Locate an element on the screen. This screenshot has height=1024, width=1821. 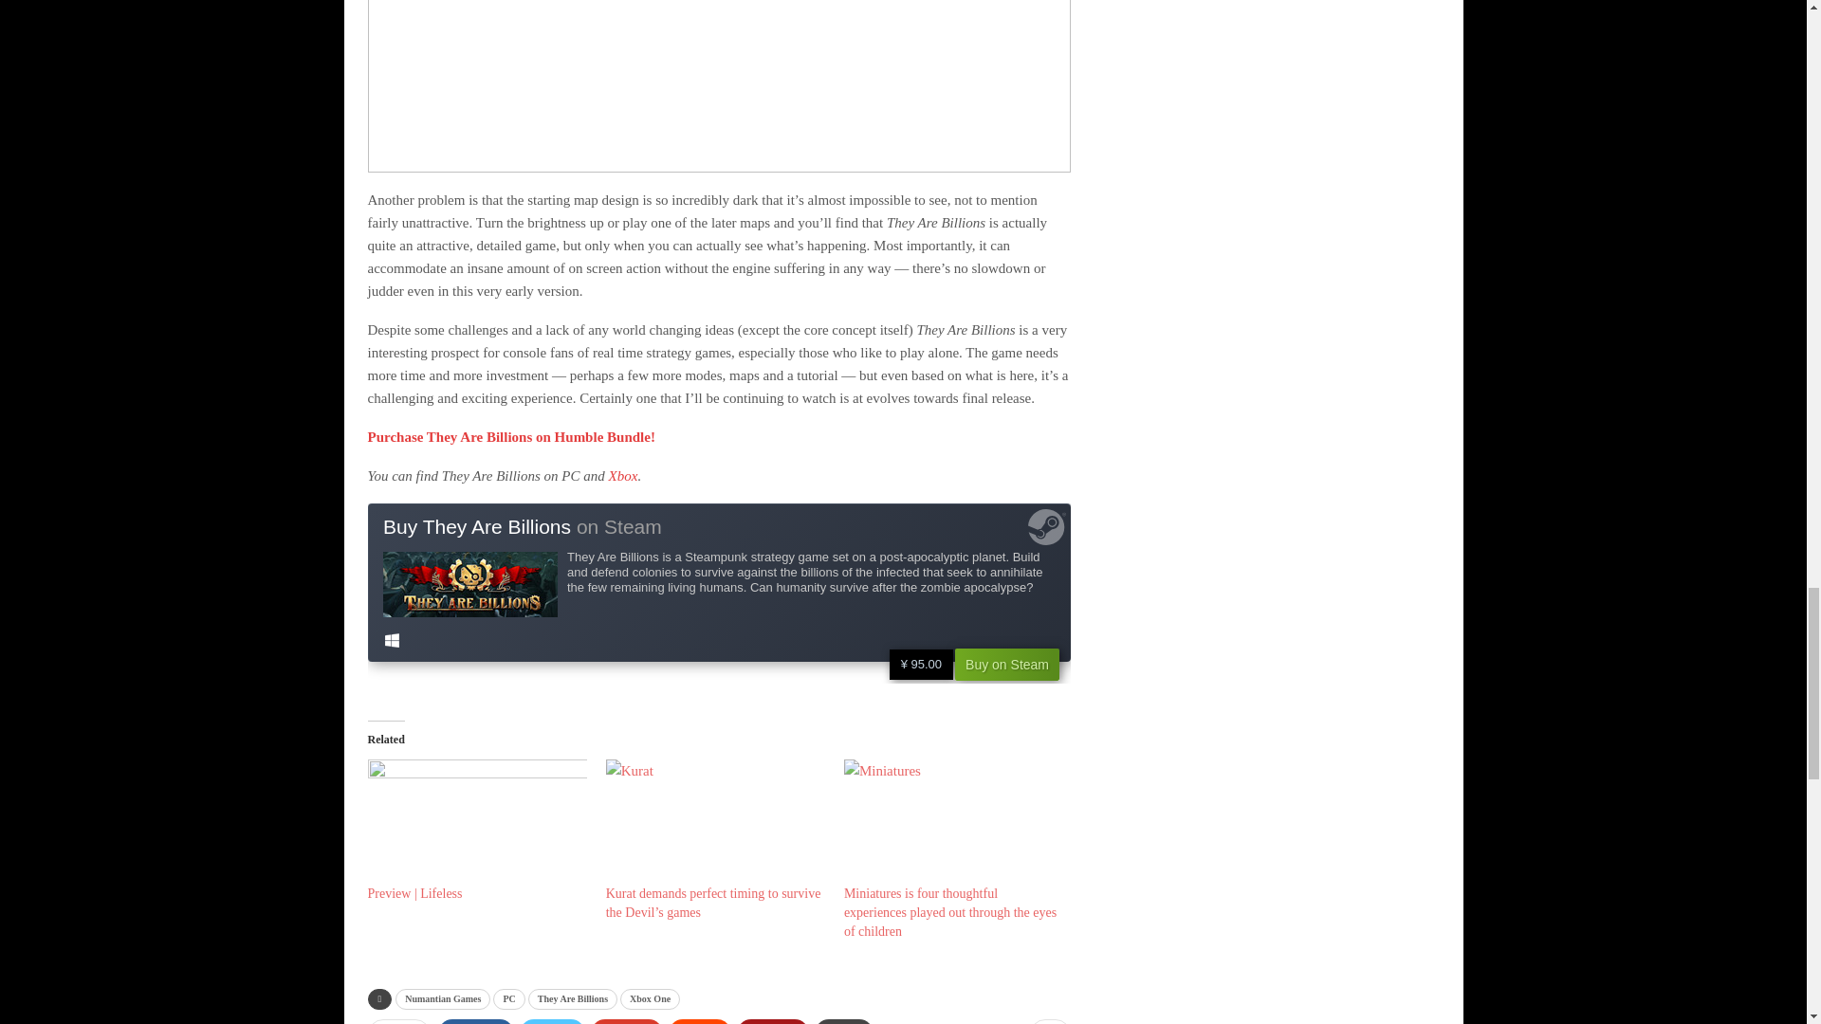
Xbox One is located at coordinates (650, 999).